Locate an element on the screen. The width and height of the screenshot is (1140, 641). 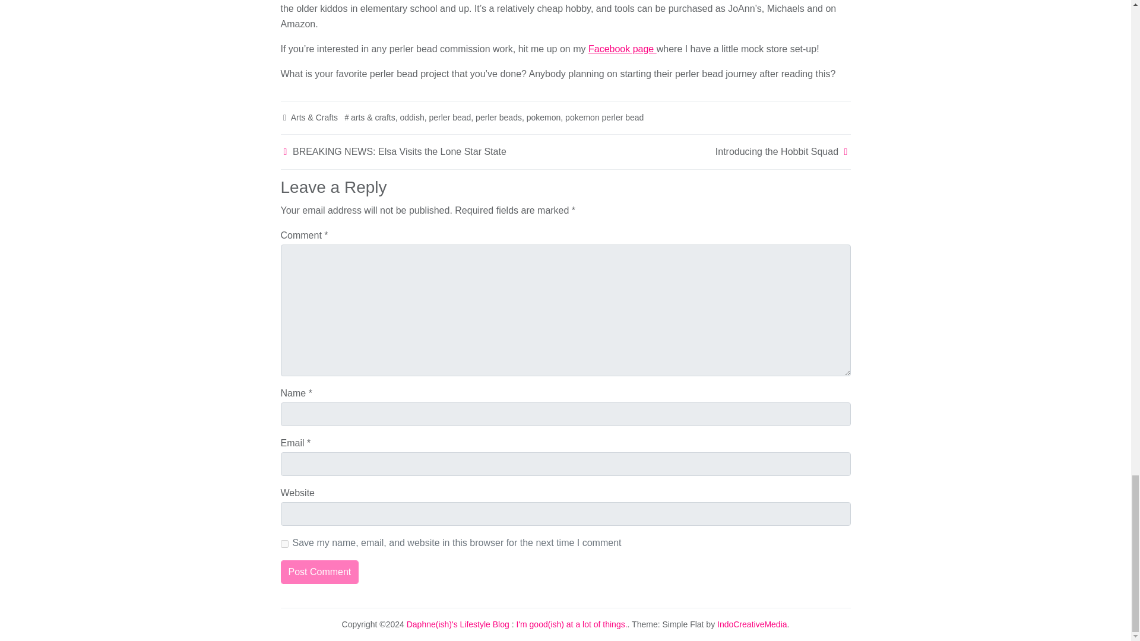
pokemon perler bead is located at coordinates (604, 118).